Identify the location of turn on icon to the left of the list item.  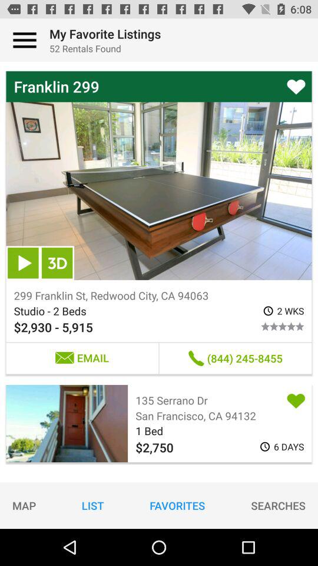
(24, 505).